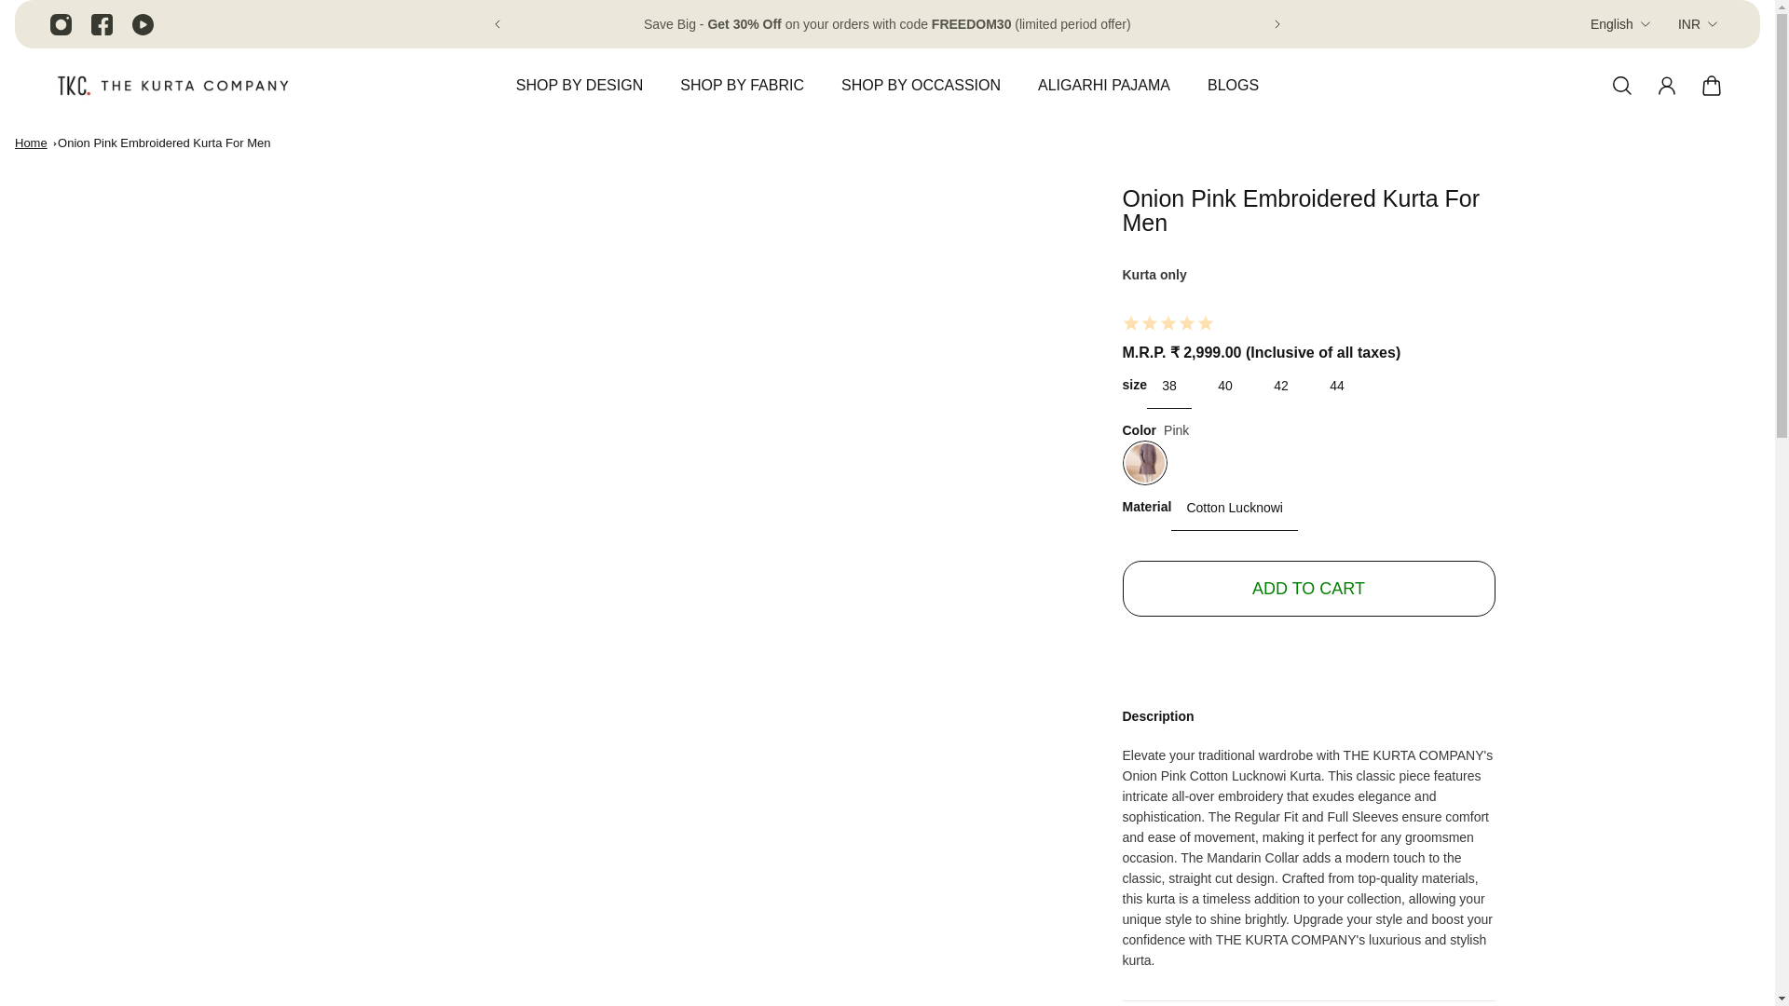 Image resolution: width=1789 pixels, height=1006 pixels. What do you see at coordinates (921, 95) in the screenshot?
I see `SHOP BY OCCASSION` at bounding box center [921, 95].